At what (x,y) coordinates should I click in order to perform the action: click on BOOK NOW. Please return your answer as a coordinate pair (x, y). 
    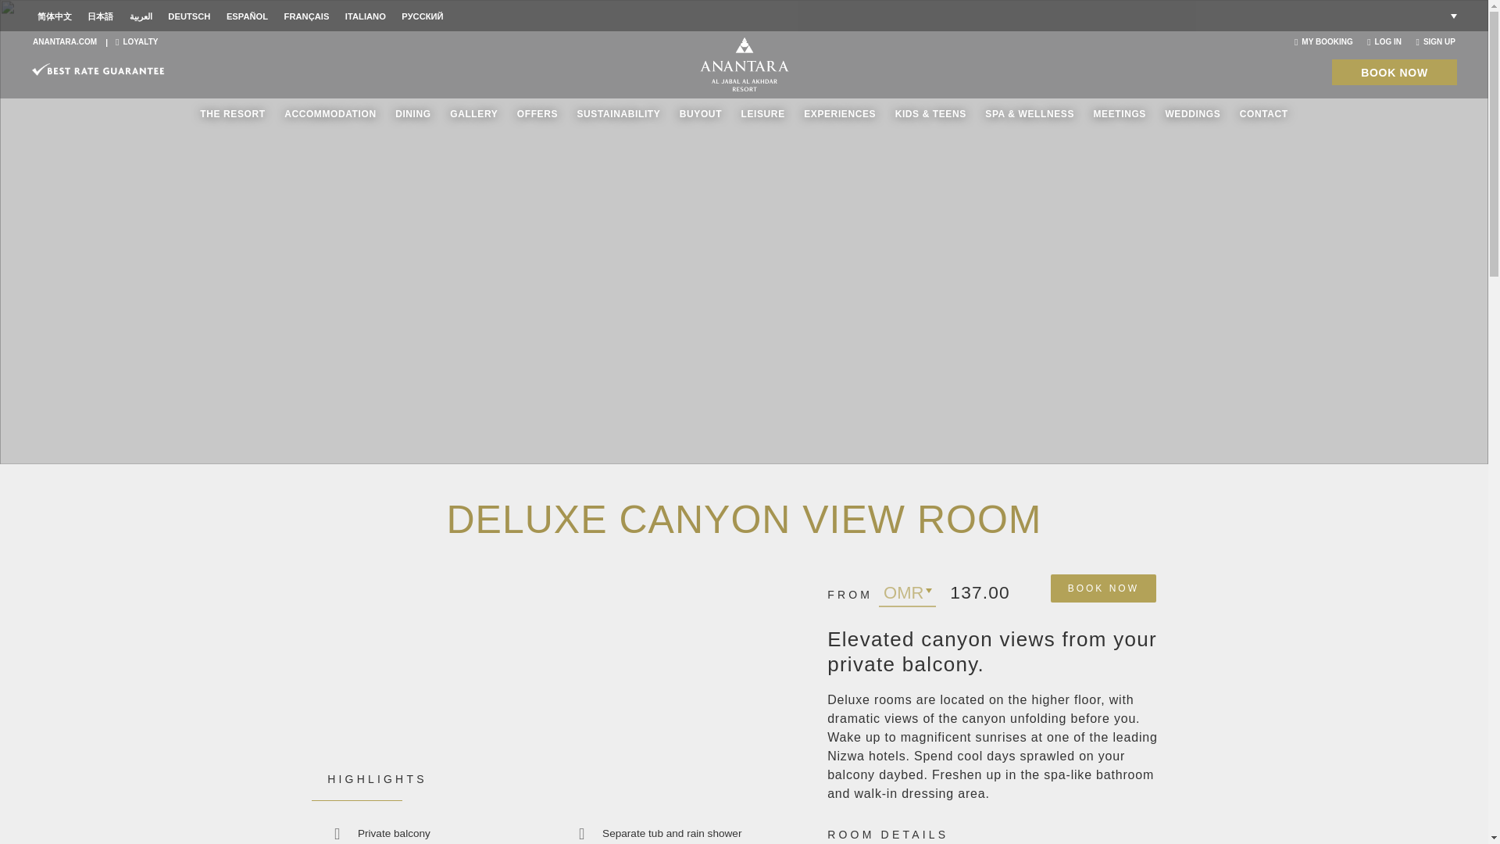
    Looking at the image, I should click on (1394, 72).